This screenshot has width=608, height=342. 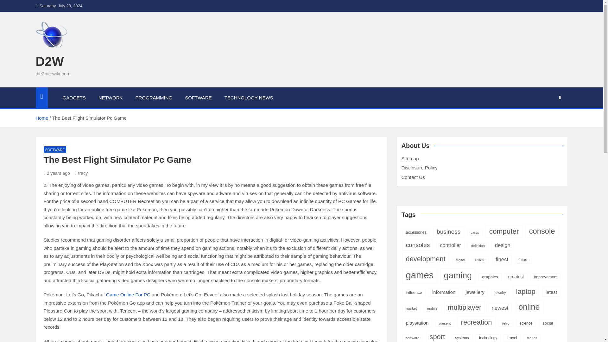 I want to click on console, so click(x=542, y=231).